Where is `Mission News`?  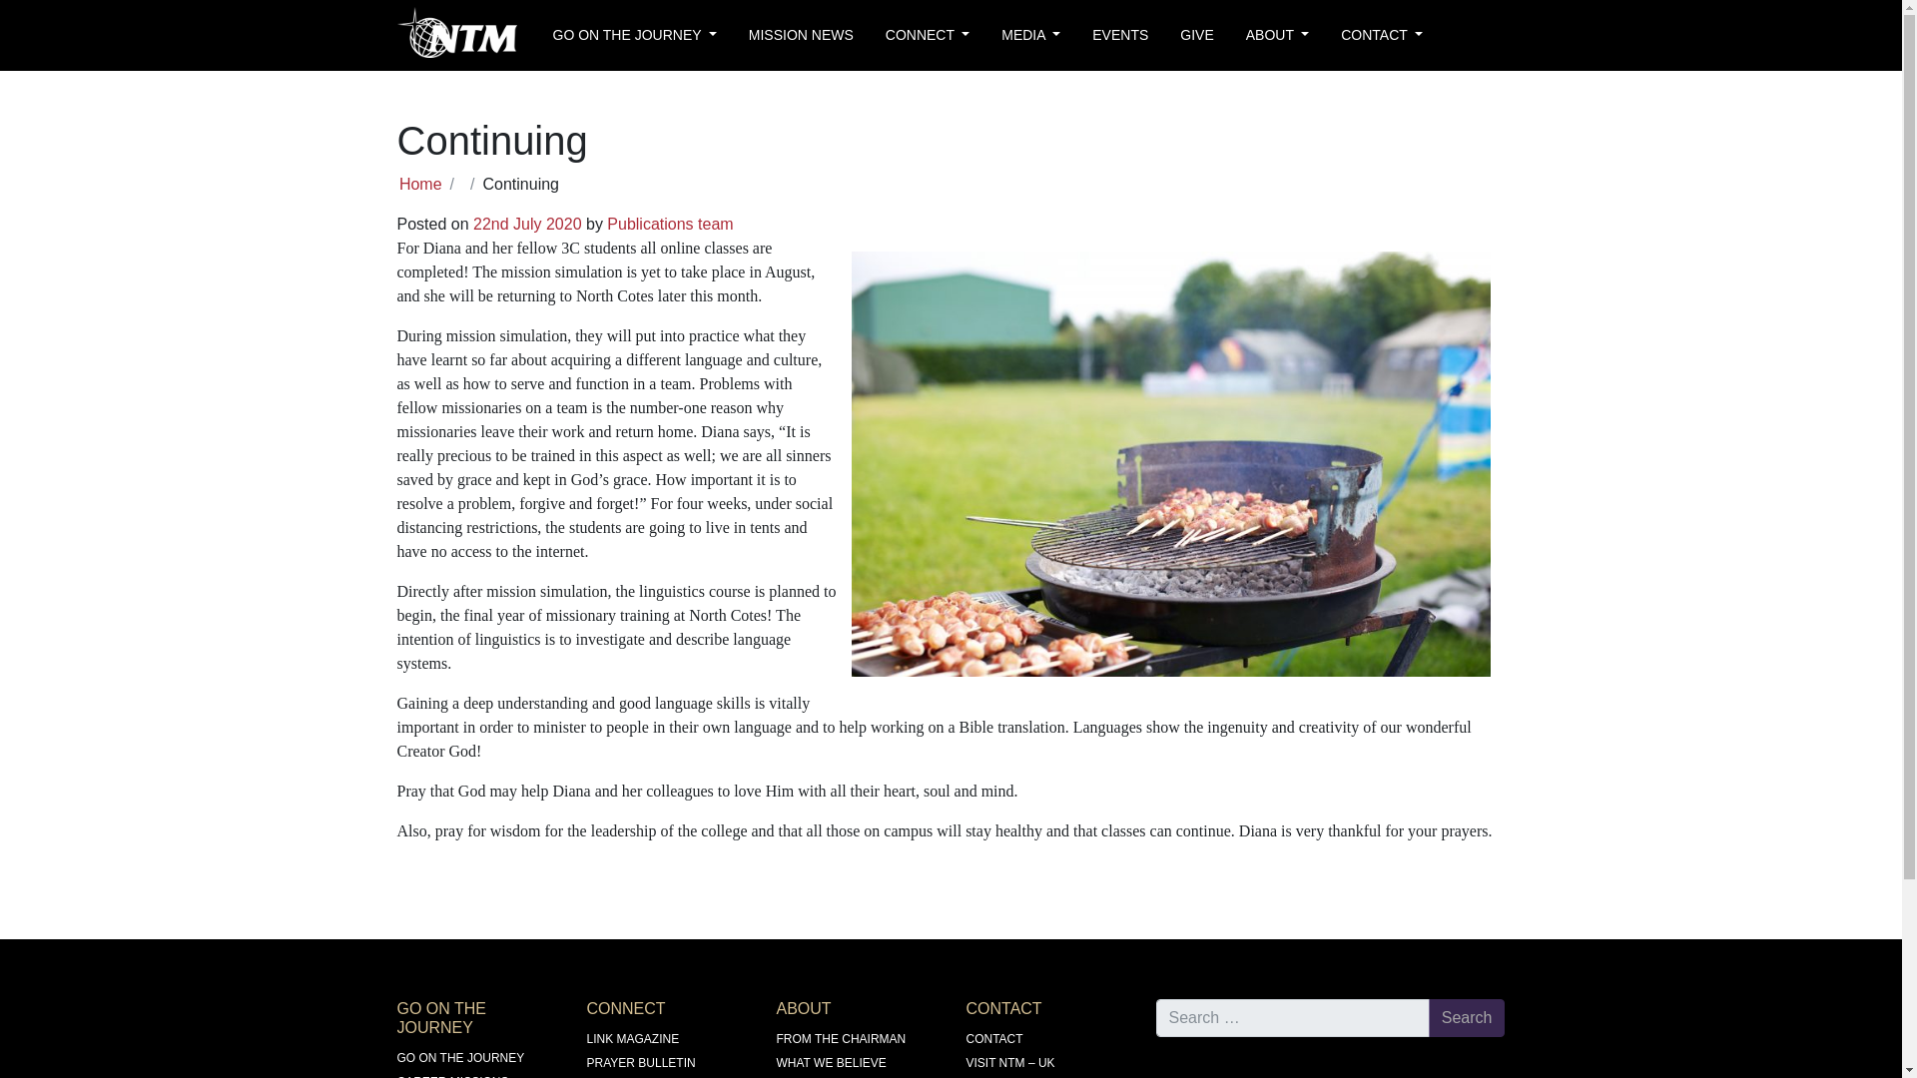 Mission News is located at coordinates (801, 35).